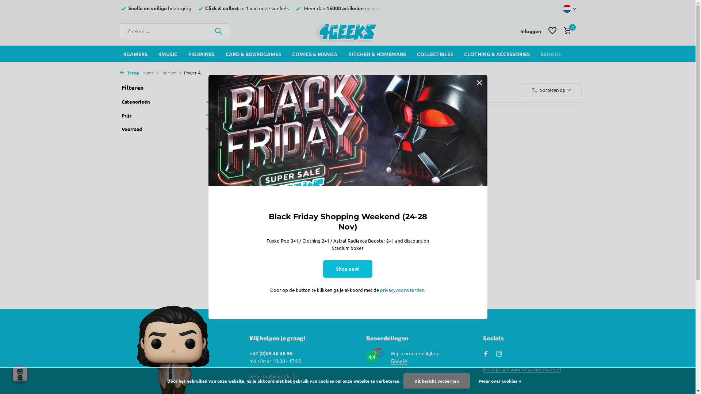 The width and height of the screenshot is (701, 394). What do you see at coordinates (552, 31) in the screenshot?
I see `Verlanglijst` at bounding box center [552, 31].